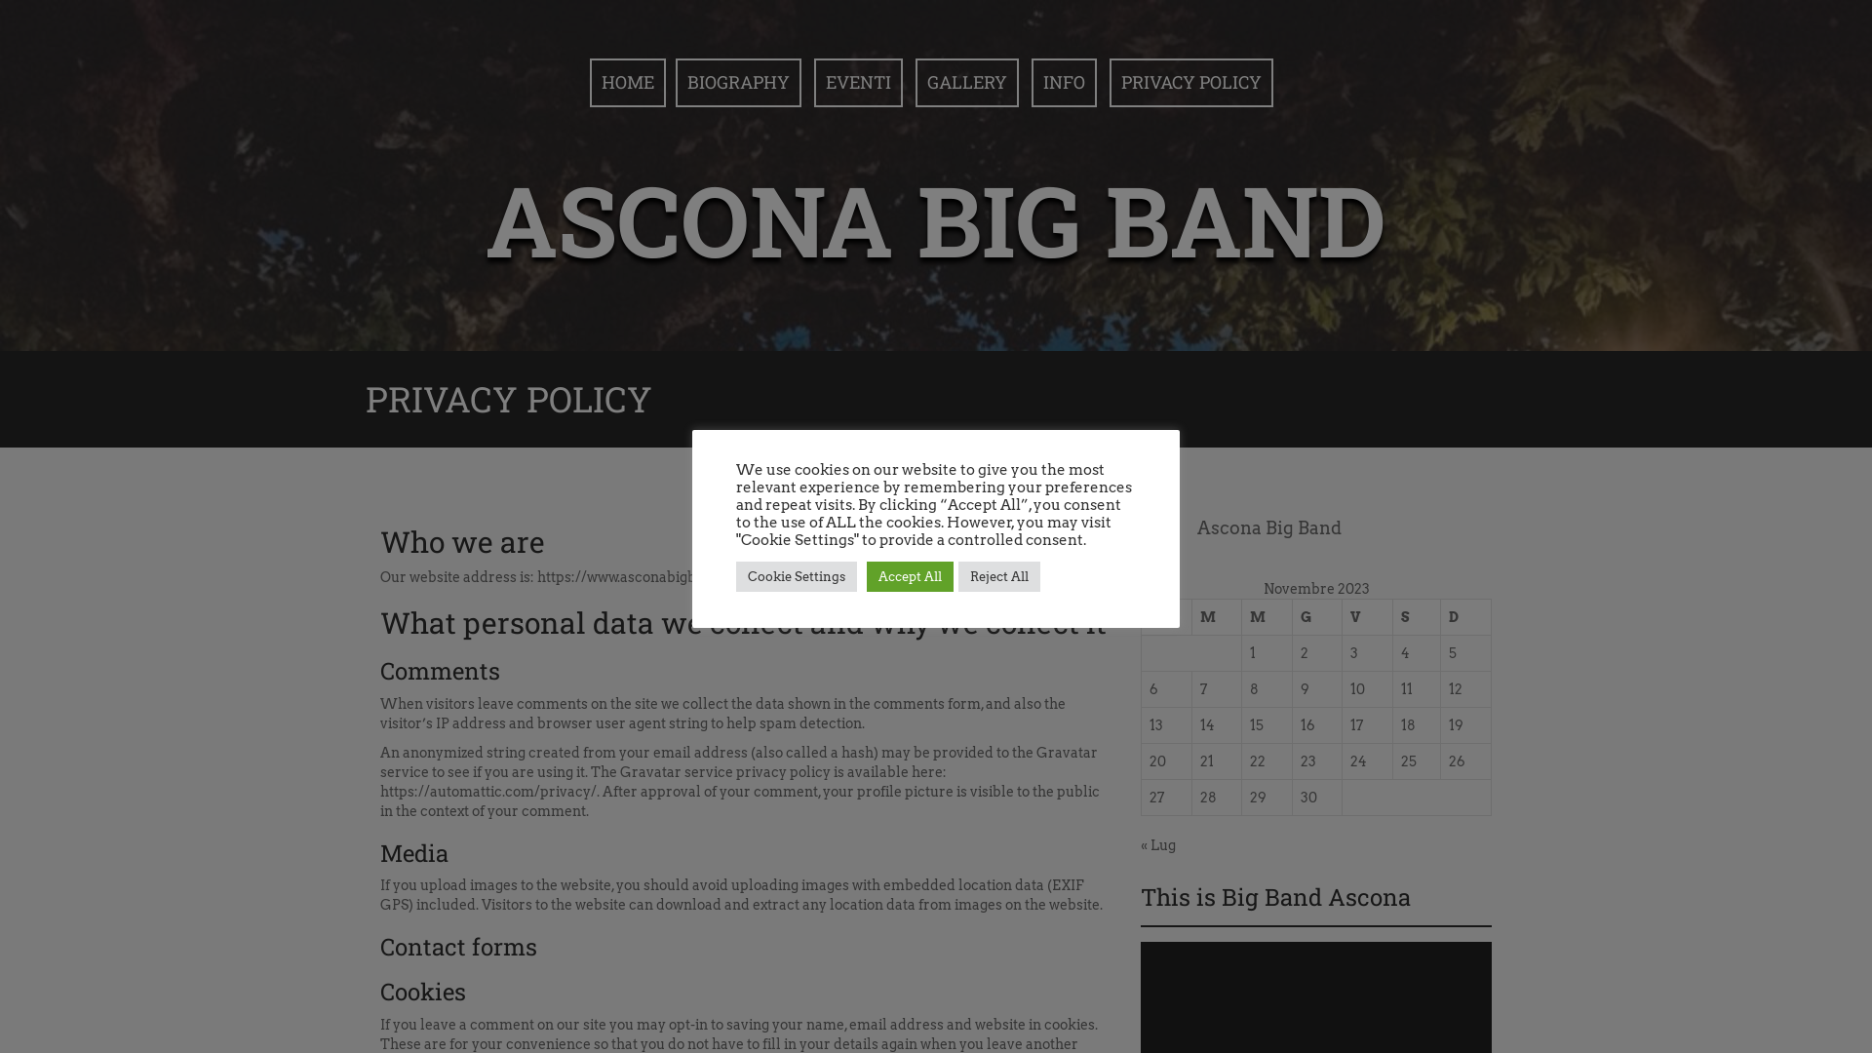 This screenshot has width=1872, height=1053. What do you see at coordinates (911, 577) in the screenshot?
I see `Accept All` at bounding box center [911, 577].